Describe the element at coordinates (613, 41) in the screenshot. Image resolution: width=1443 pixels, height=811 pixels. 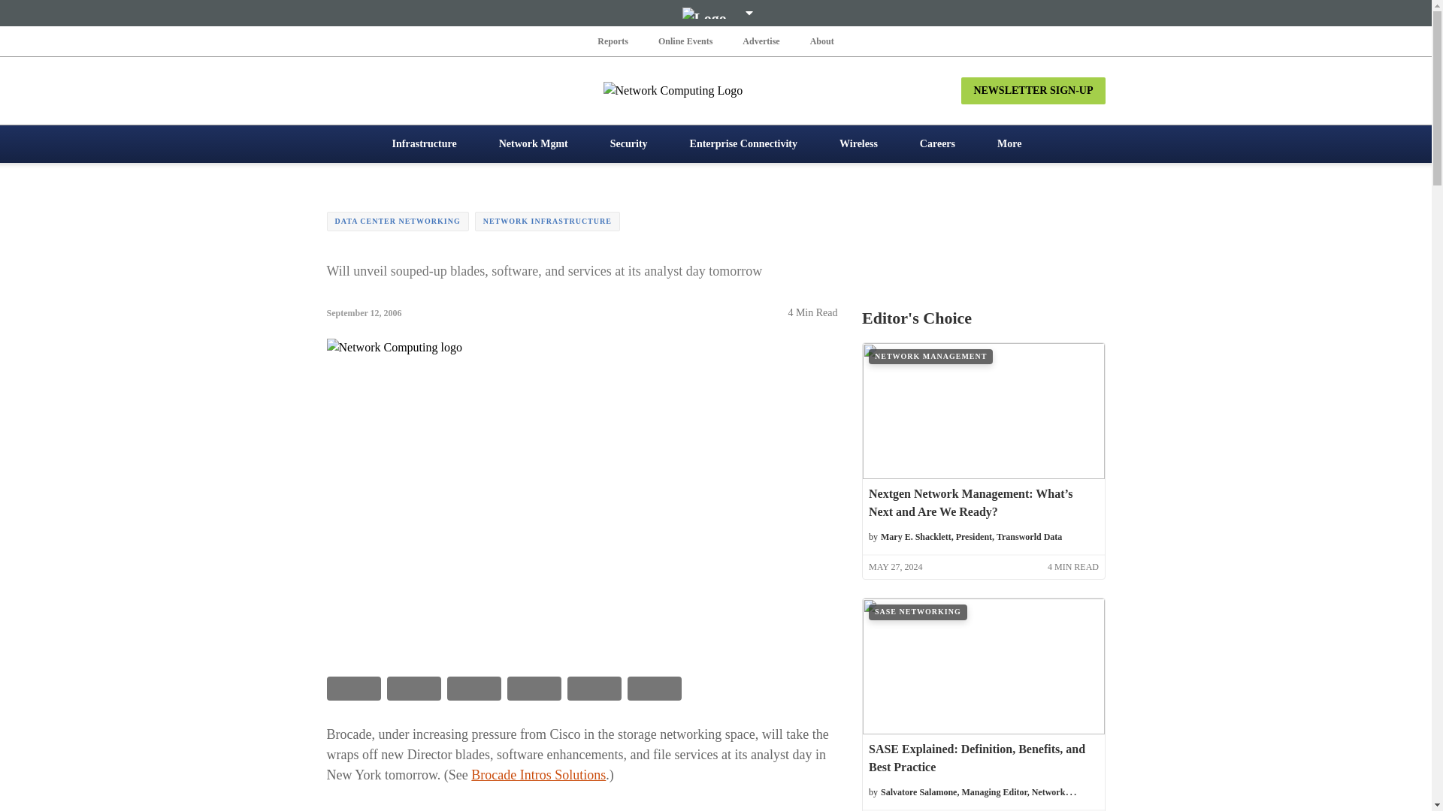
I see `Reports` at that location.